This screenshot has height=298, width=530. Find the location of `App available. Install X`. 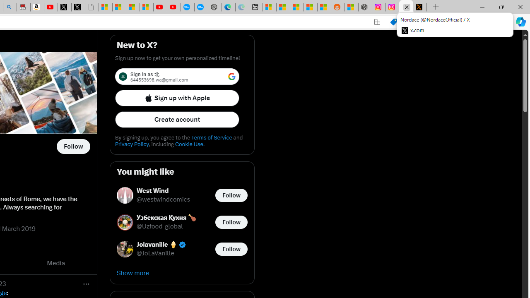

App available. Install X is located at coordinates (377, 22).